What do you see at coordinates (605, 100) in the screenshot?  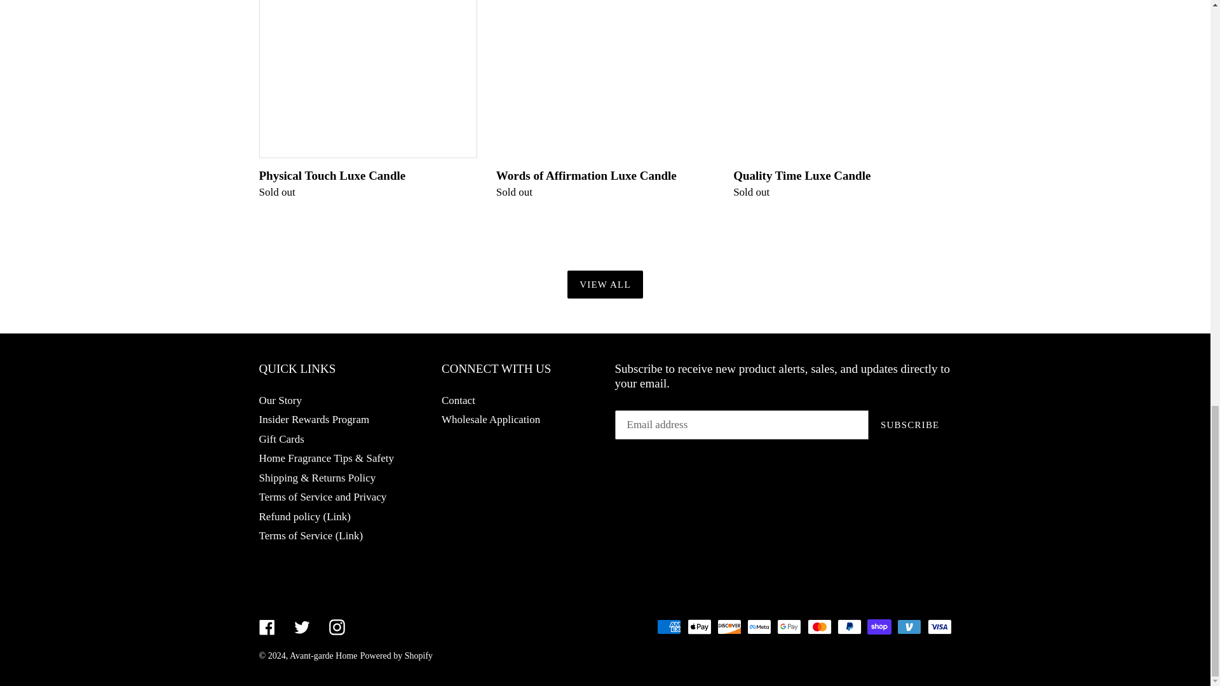 I see `Words of Affirmation Luxe Candle` at bounding box center [605, 100].